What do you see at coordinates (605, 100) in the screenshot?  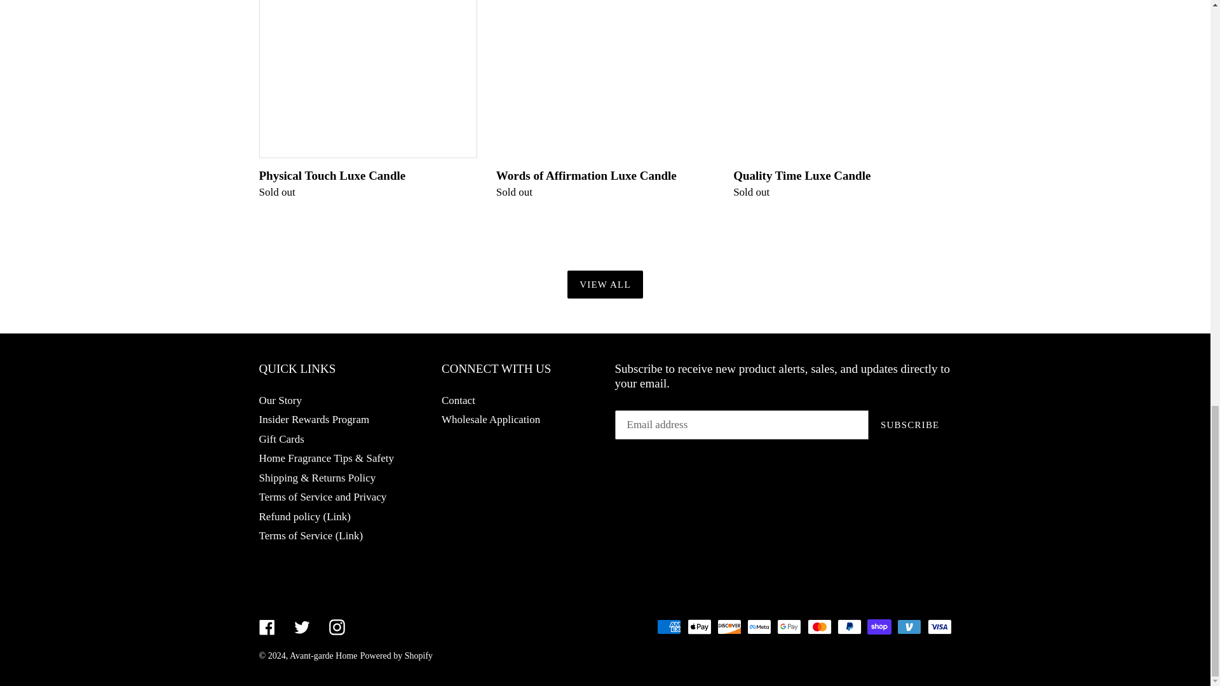 I see `Words of Affirmation Luxe Candle` at bounding box center [605, 100].